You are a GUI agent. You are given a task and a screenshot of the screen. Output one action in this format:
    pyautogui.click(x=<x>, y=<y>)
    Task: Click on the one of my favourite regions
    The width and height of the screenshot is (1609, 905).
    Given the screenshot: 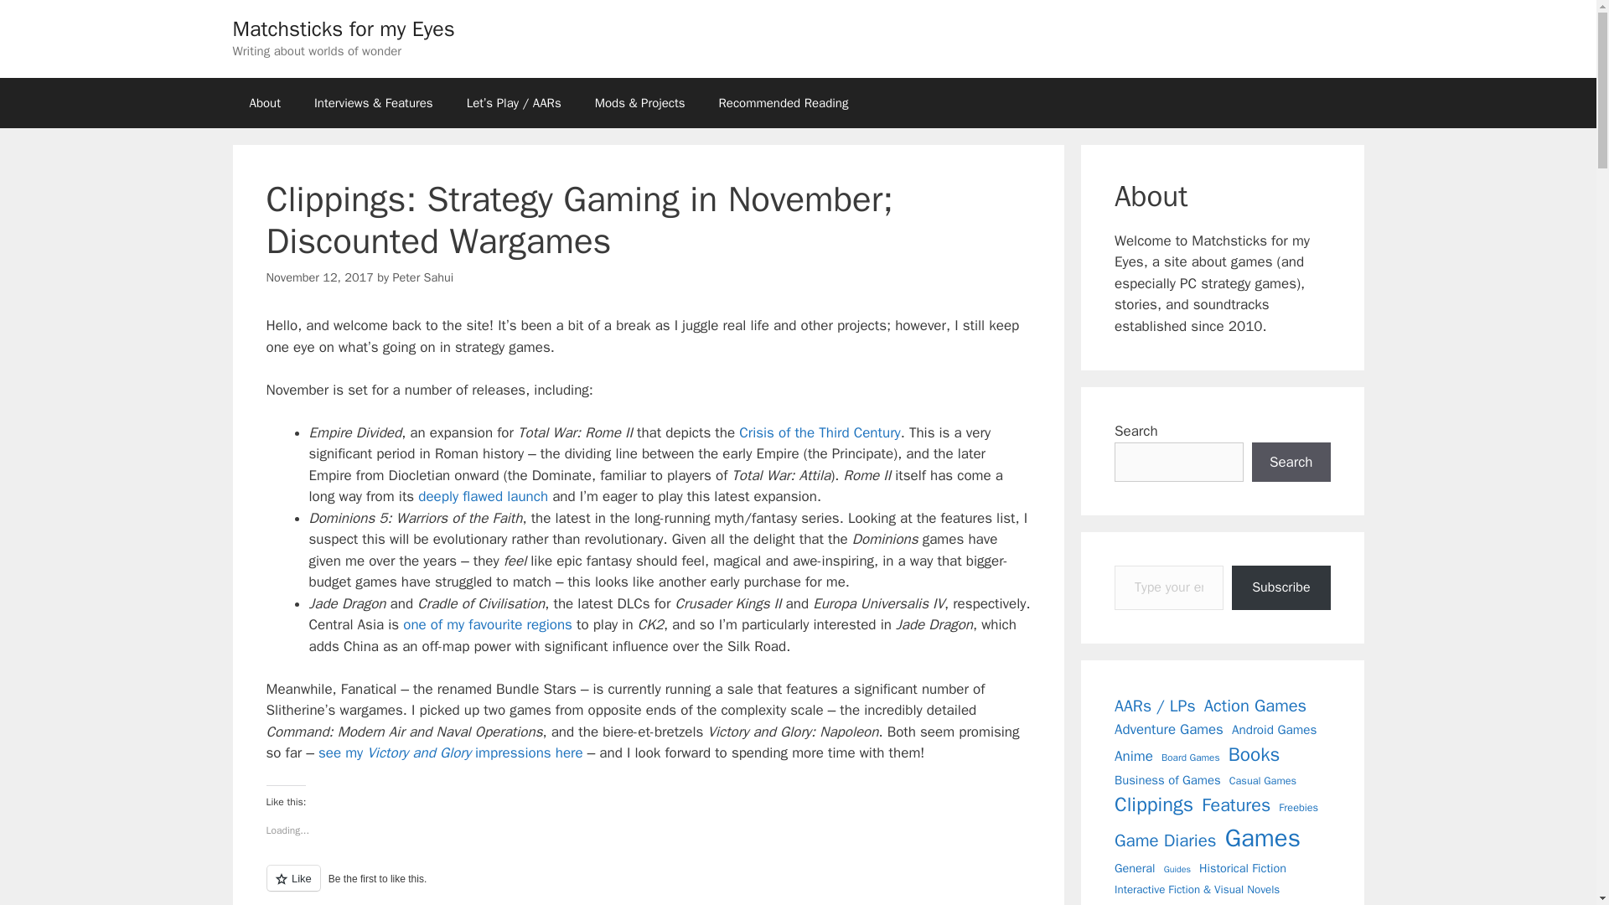 What is the action you would take?
    pyautogui.click(x=488, y=625)
    